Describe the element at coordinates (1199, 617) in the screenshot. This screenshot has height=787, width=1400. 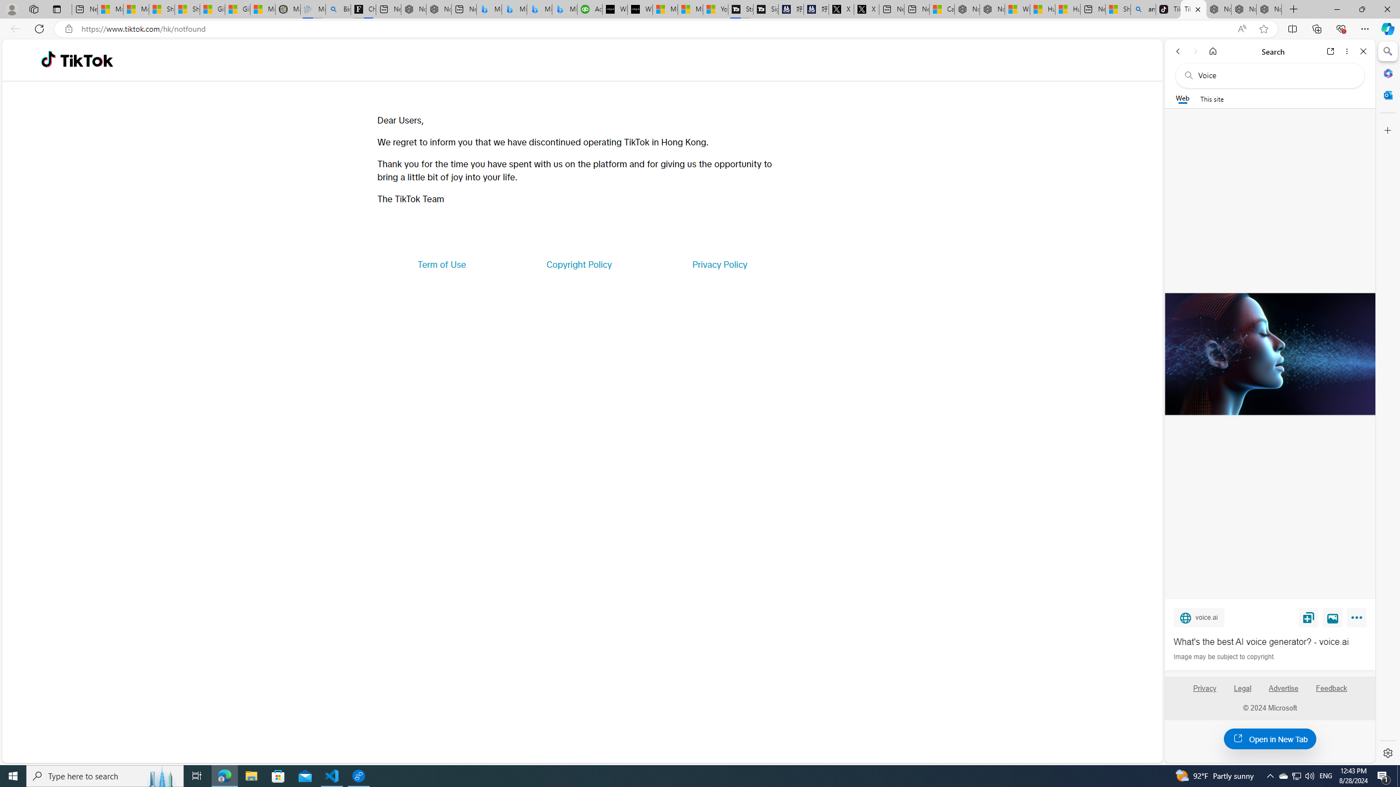
I see `voice.ai` at that location.